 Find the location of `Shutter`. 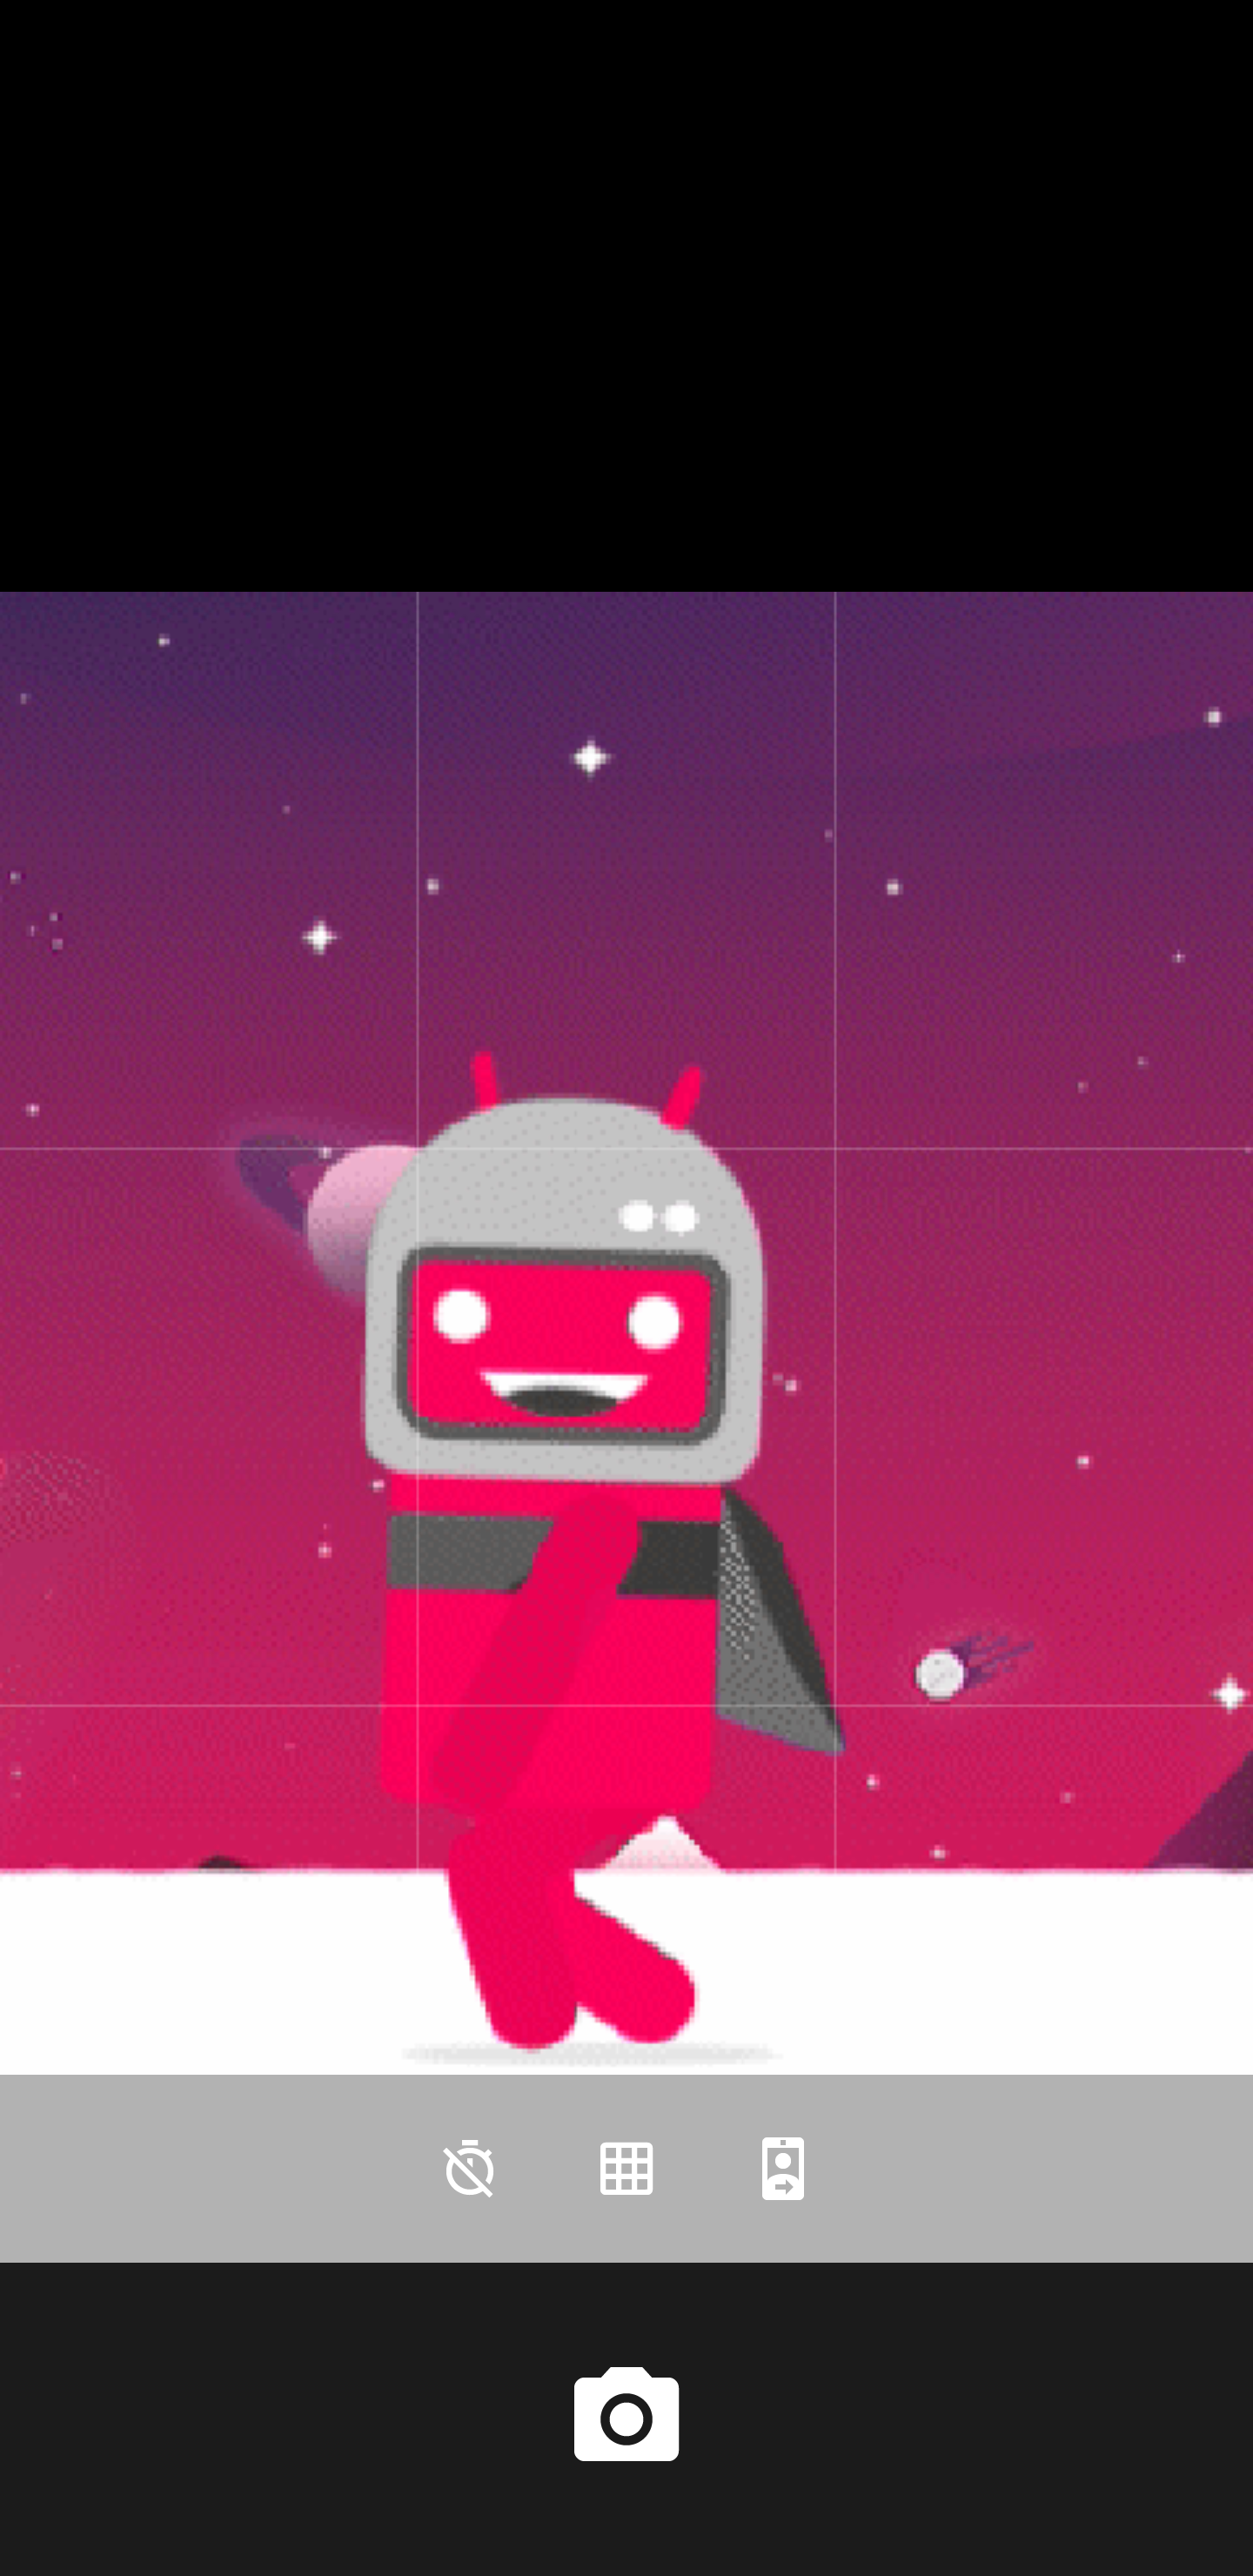

Shutter is located at coordinates (626, 2418).